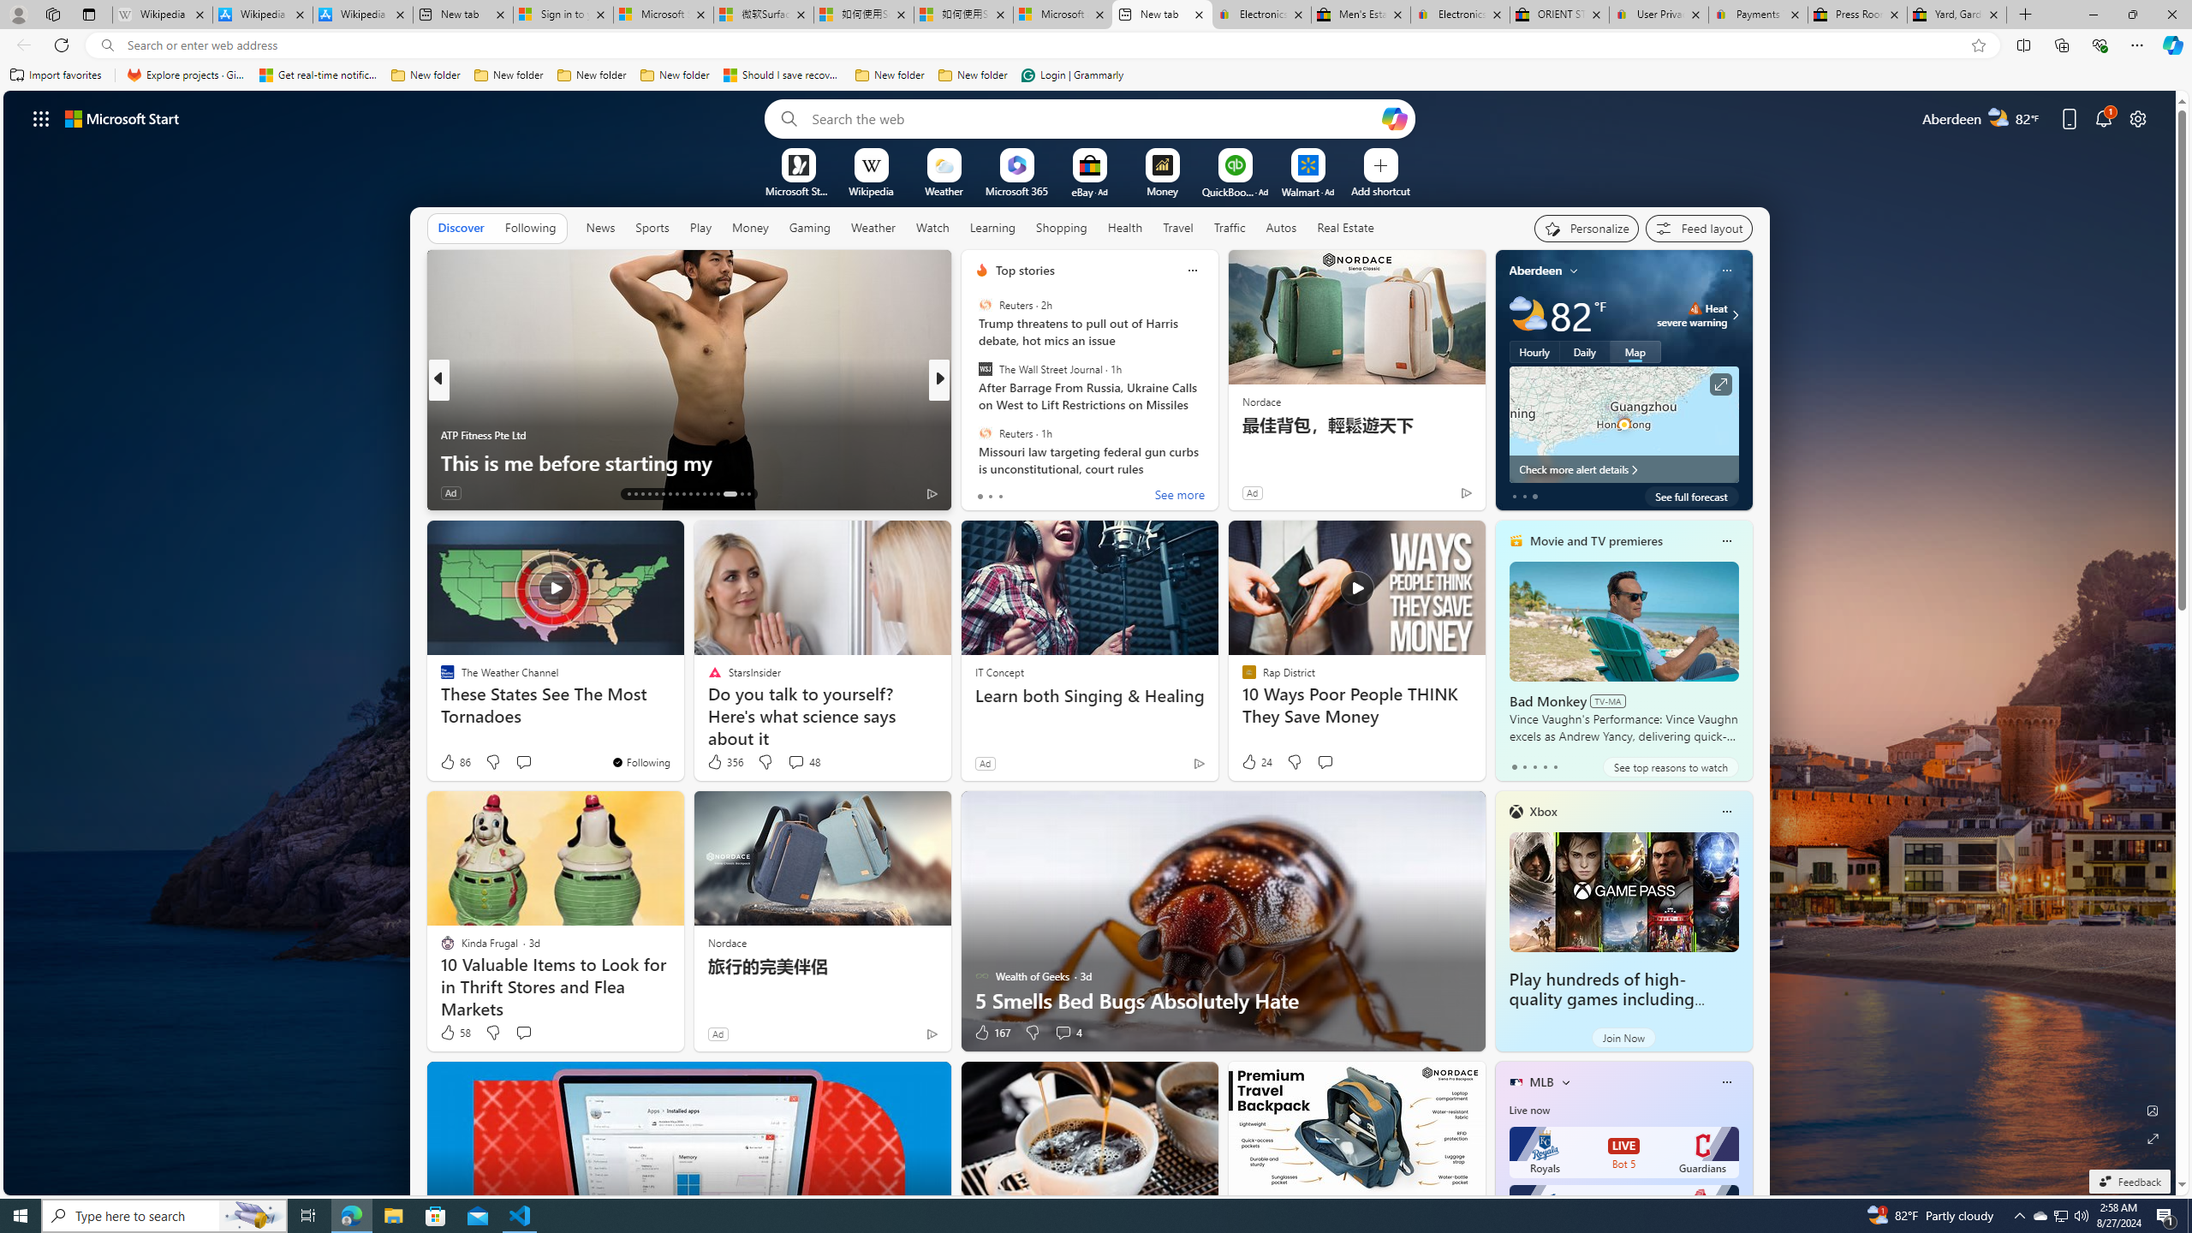 The width and height of the screenshot is (2192, 1233). What do you see at coordinates (688, 462) in the screenshot?
I see `This is me before starting my` at bounding box center [688, 462].